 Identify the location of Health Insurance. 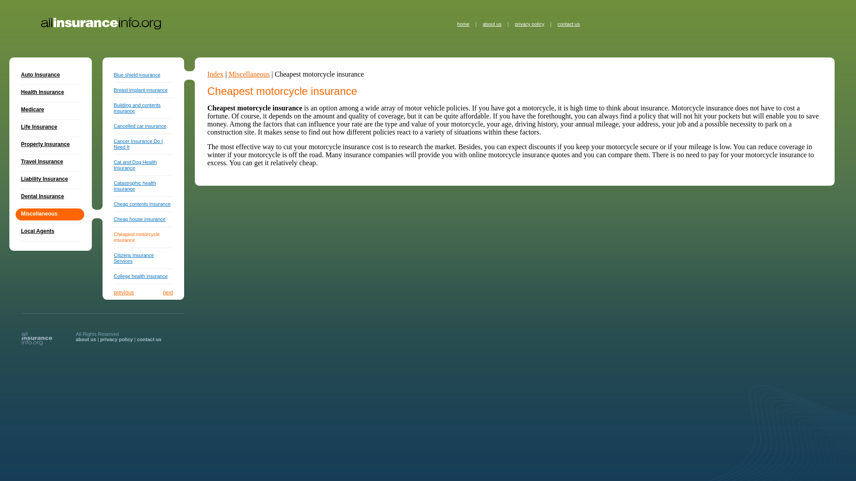
(50, 93).